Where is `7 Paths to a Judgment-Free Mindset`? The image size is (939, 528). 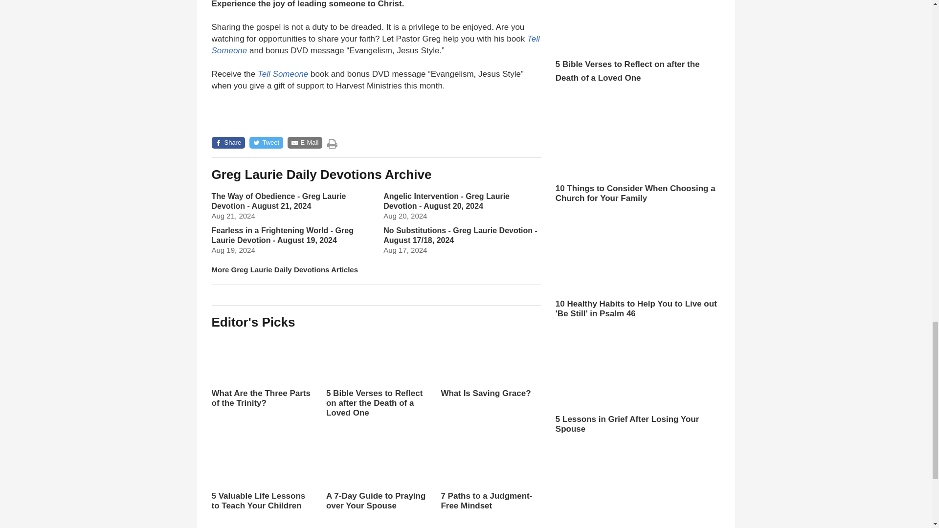 7 Paths to a Judgment-Free Mindset is located at coordinates (490, 474).